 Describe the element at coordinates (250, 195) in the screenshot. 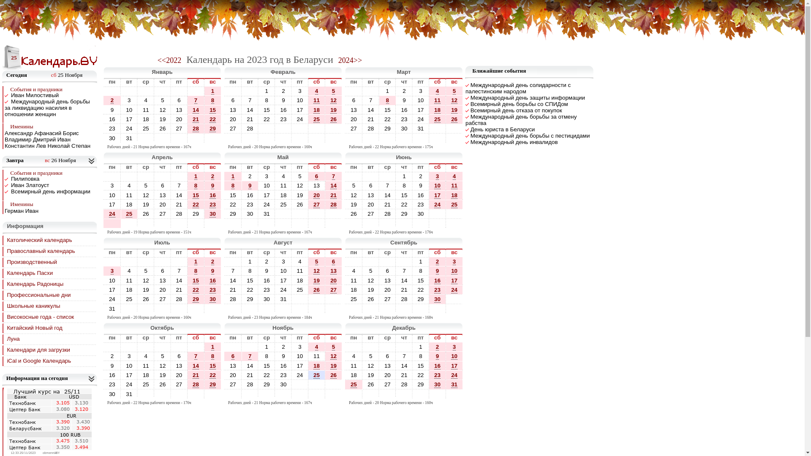

I see `16` at that location.